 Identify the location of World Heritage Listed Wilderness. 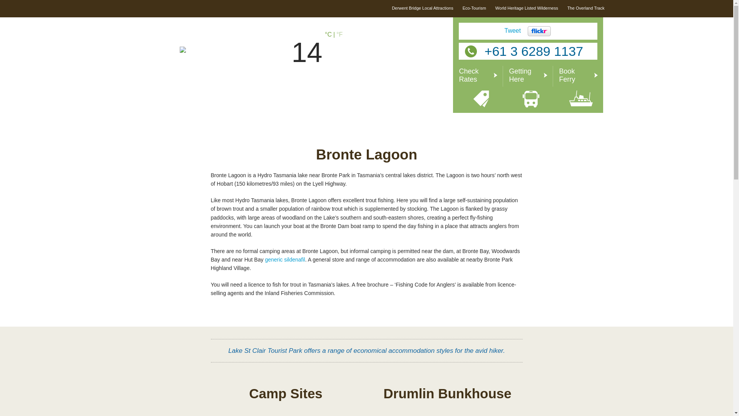
(527, 8).